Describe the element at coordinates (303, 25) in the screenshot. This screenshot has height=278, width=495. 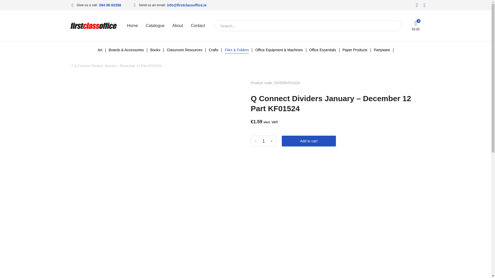
I see `Search` at that location.